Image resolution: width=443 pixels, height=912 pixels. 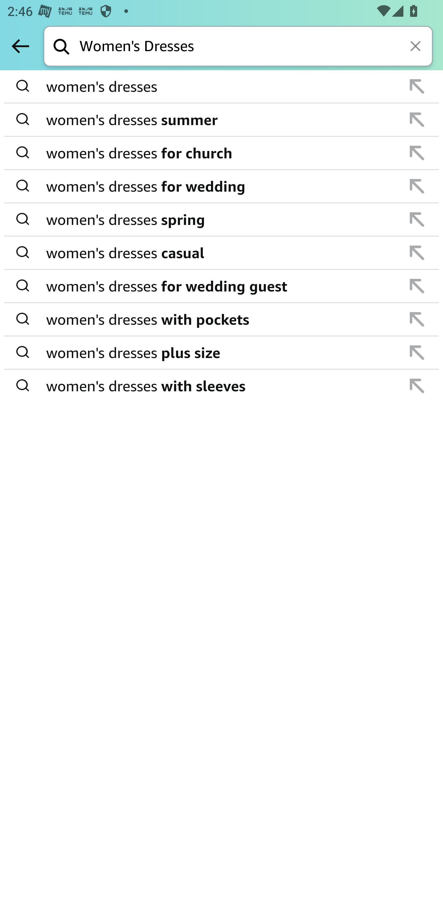 I want to click on append suggestion, so click(x=417, y=386).